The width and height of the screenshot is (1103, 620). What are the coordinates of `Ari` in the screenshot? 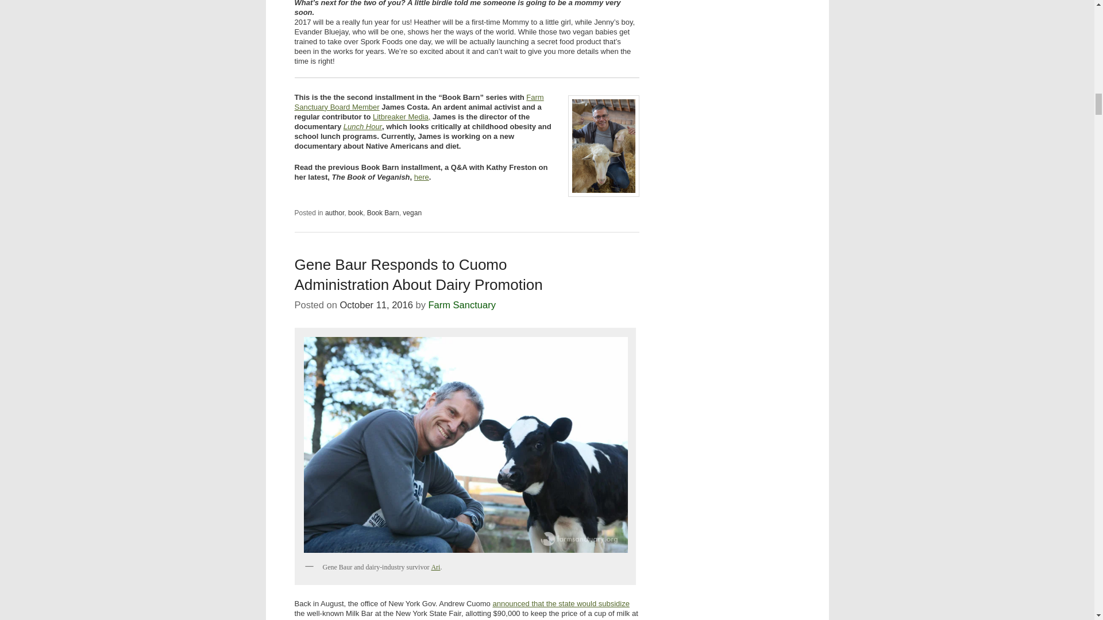 It's located at (435, 567).